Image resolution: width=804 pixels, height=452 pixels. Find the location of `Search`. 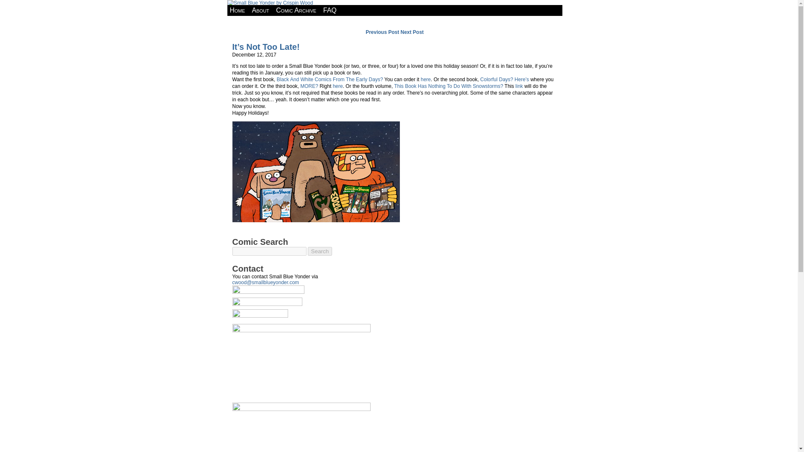

Search is located at coordinates (320, 251).